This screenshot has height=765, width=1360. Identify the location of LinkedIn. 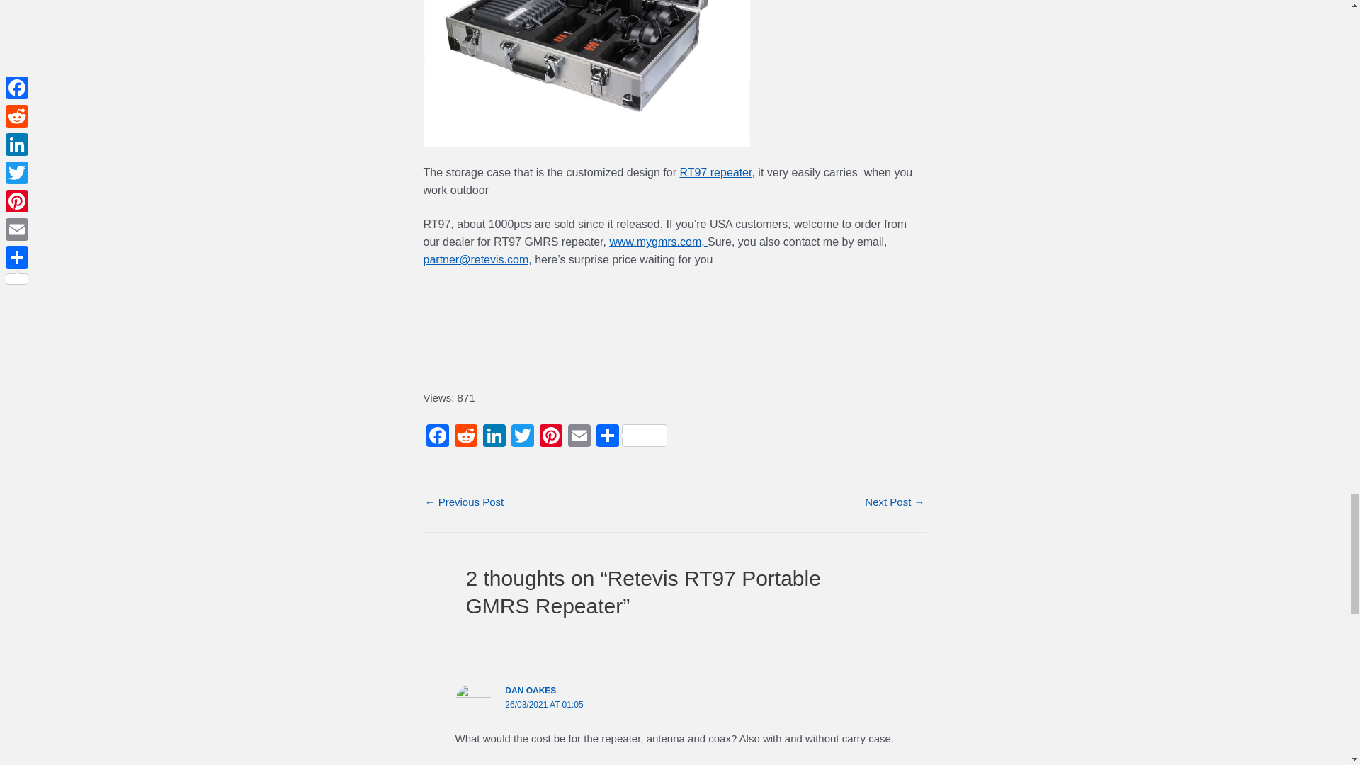
(494, 438).